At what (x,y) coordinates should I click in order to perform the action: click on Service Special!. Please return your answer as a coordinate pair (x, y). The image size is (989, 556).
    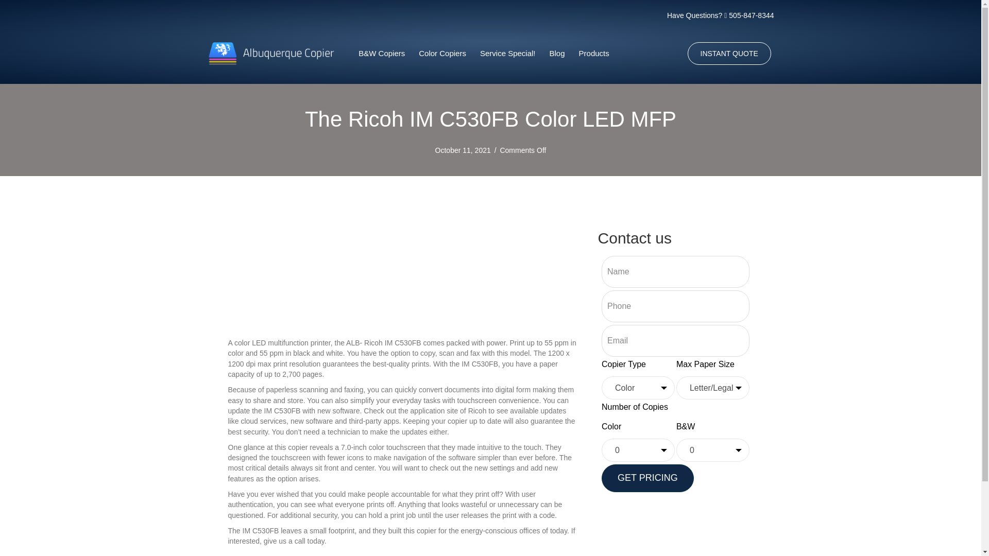
    Looking at the image, I should click on (508, 54).